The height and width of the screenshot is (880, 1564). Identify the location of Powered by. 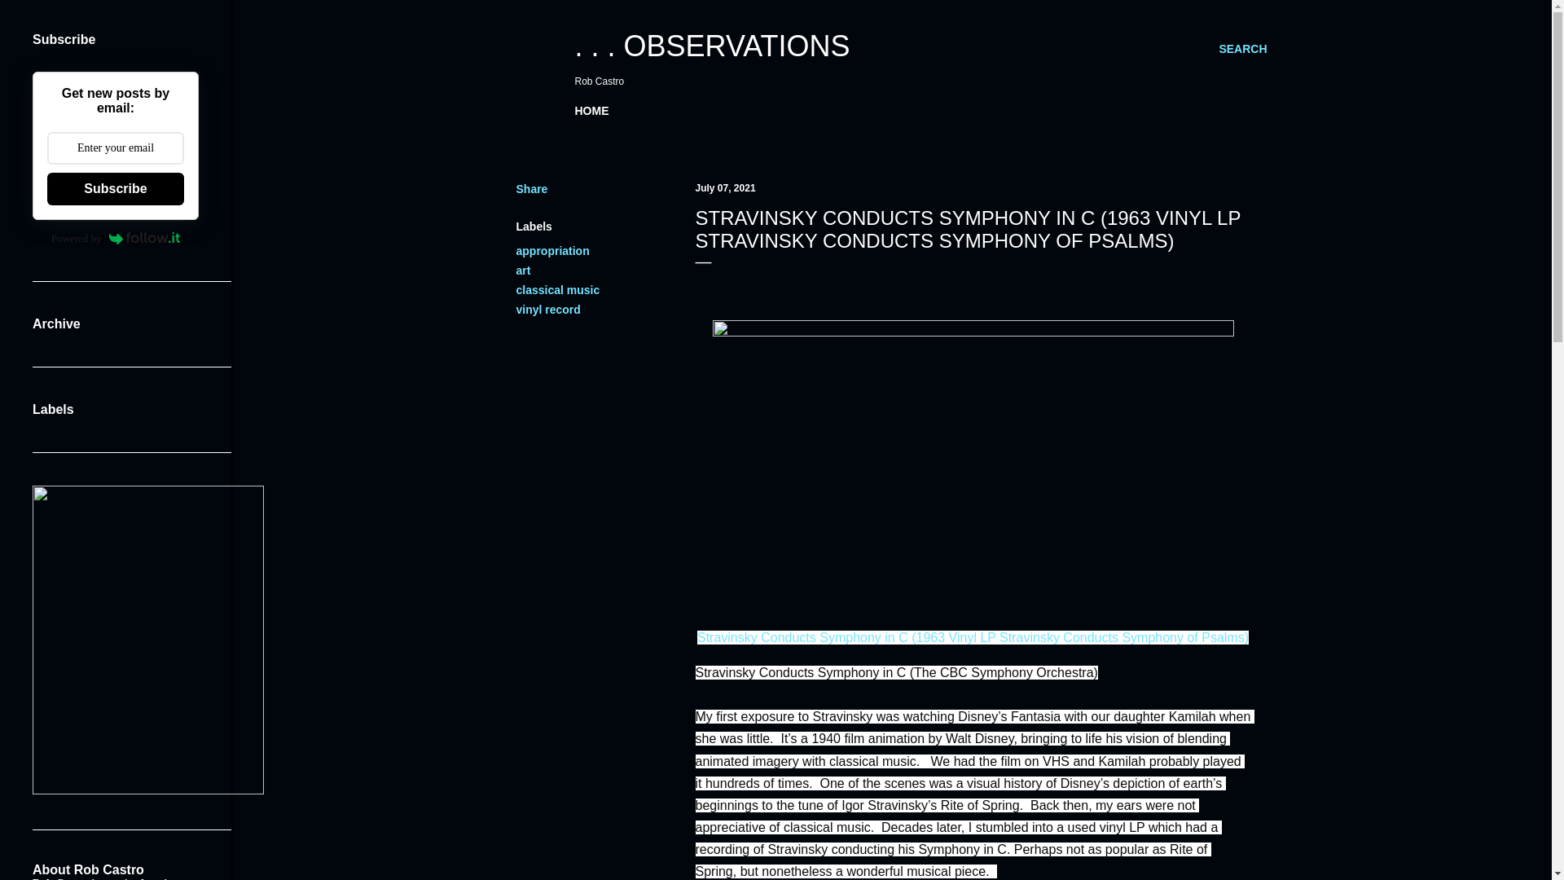
(116, 238).